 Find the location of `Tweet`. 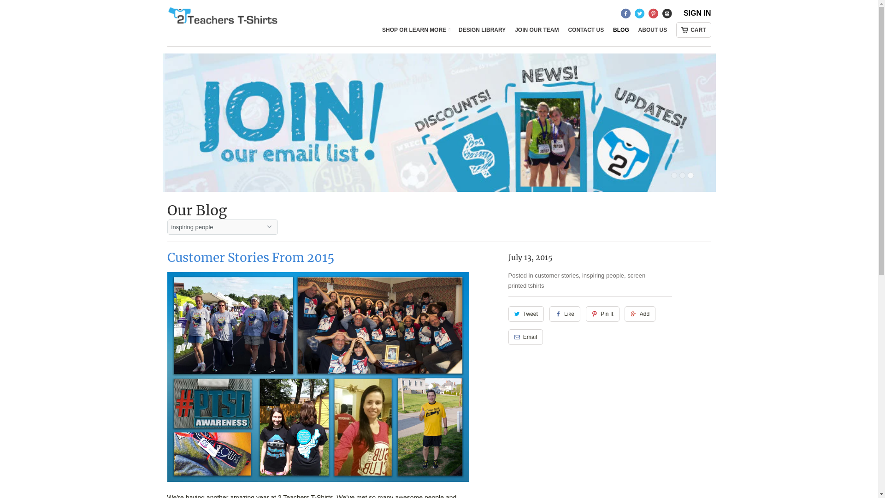

Tweet is located at coordinates (525, 314).